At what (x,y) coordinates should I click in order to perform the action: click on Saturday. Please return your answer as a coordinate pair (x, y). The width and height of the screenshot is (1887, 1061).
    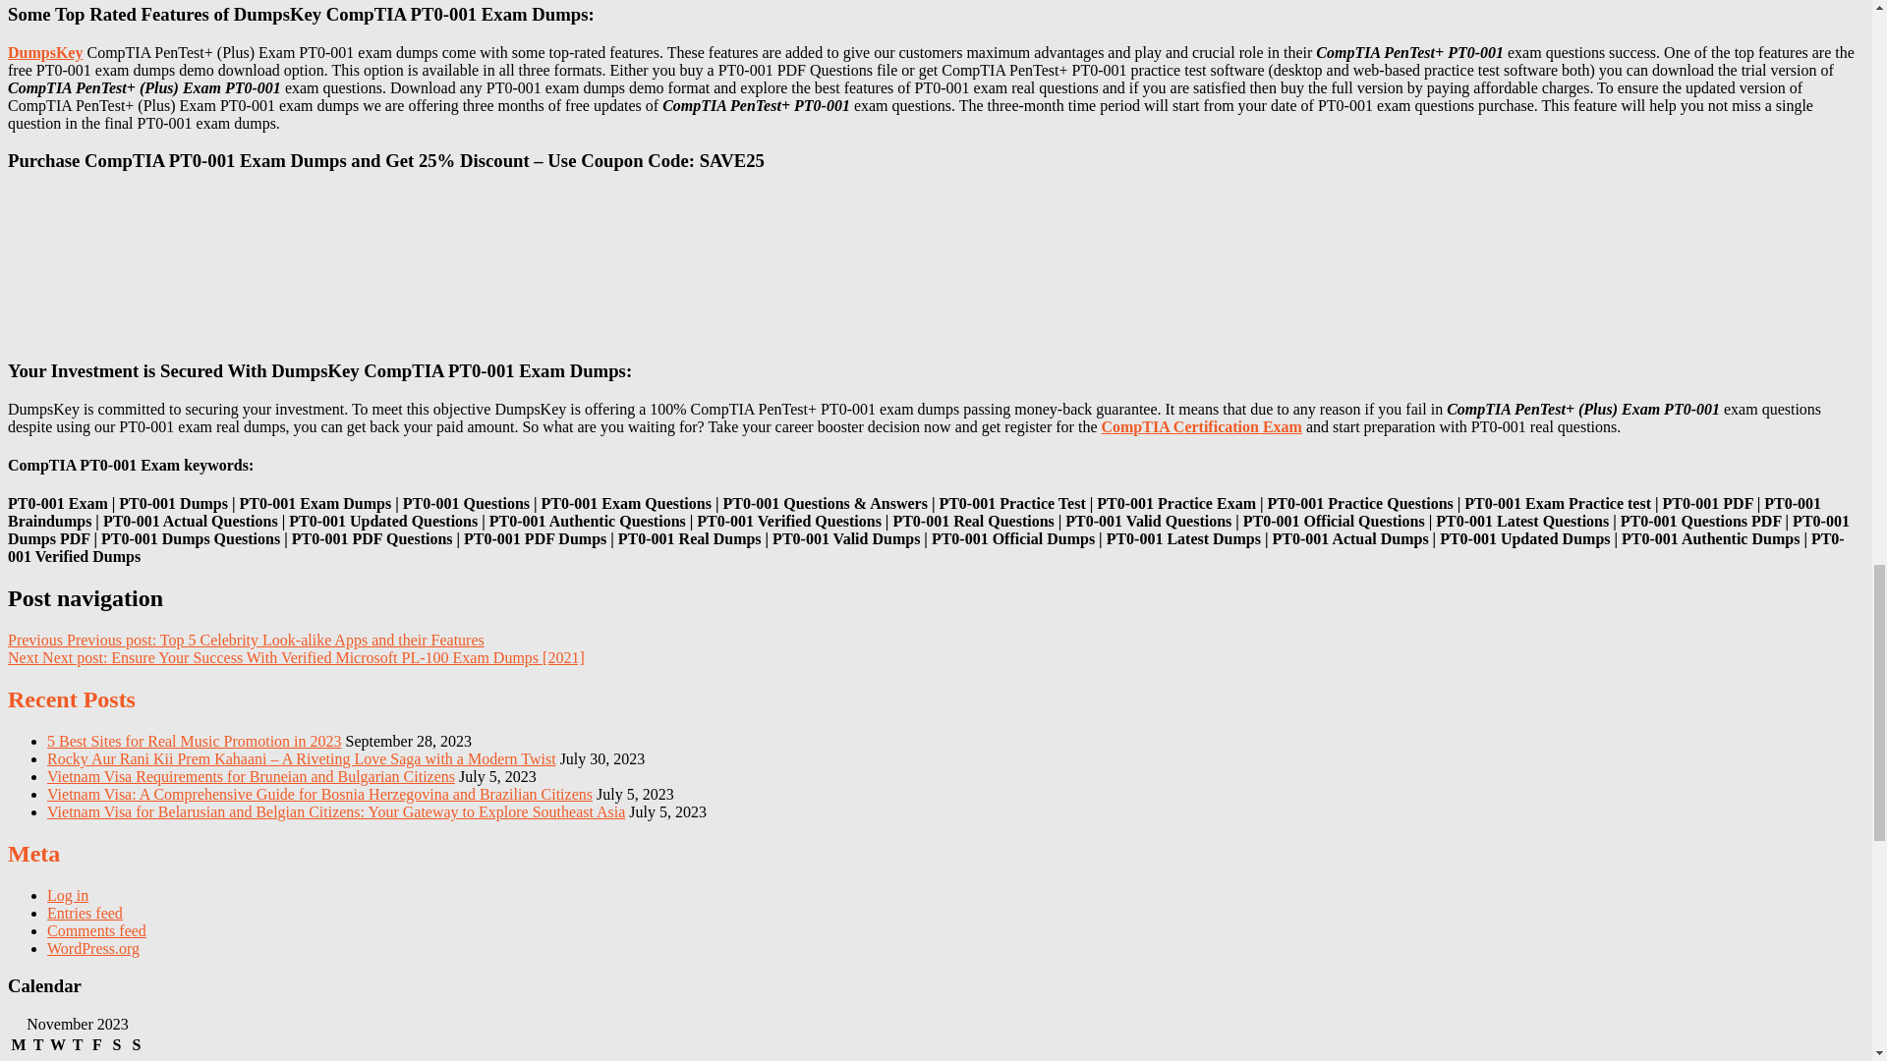
    Looking at the image, I should click on (116, 1045).